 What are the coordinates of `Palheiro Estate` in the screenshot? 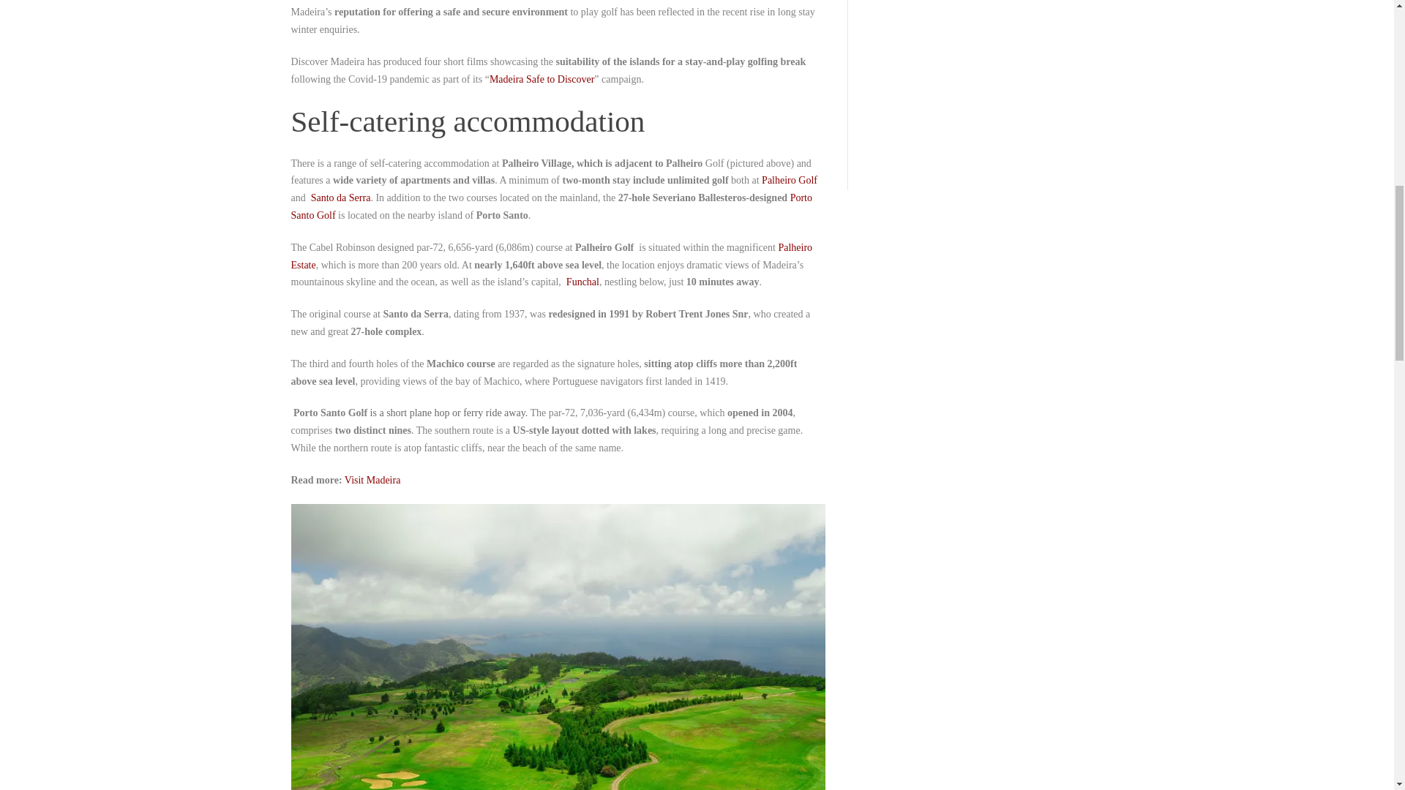 It's located at (552, 256).